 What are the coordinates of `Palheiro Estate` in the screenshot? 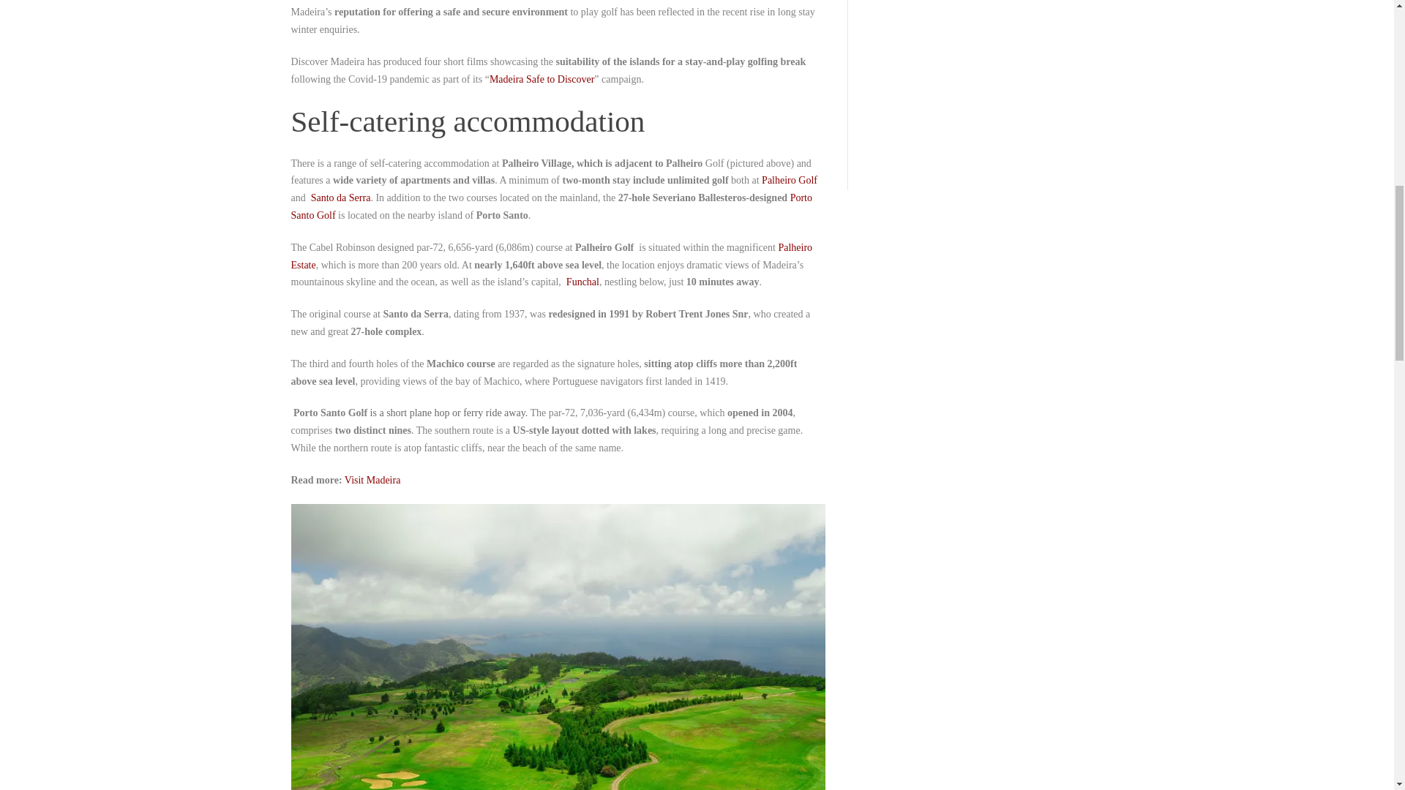 It's located at (552, 256).